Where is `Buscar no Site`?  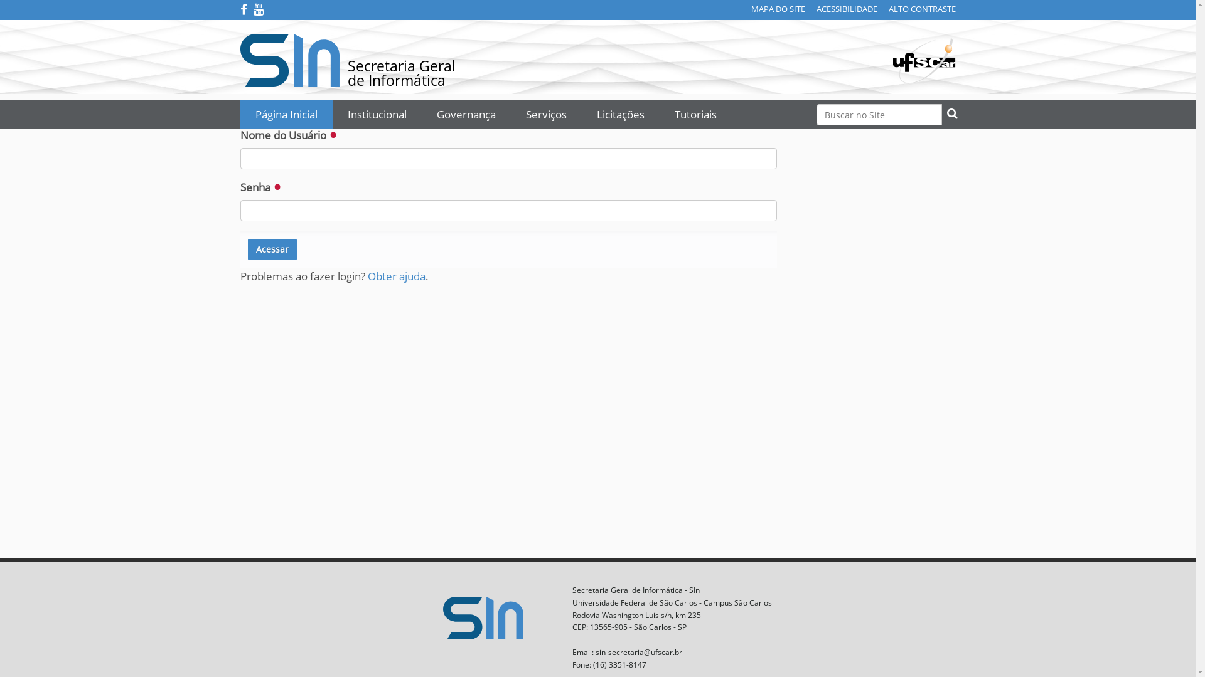 Buscar no Site is located at coordinates (879, 115).